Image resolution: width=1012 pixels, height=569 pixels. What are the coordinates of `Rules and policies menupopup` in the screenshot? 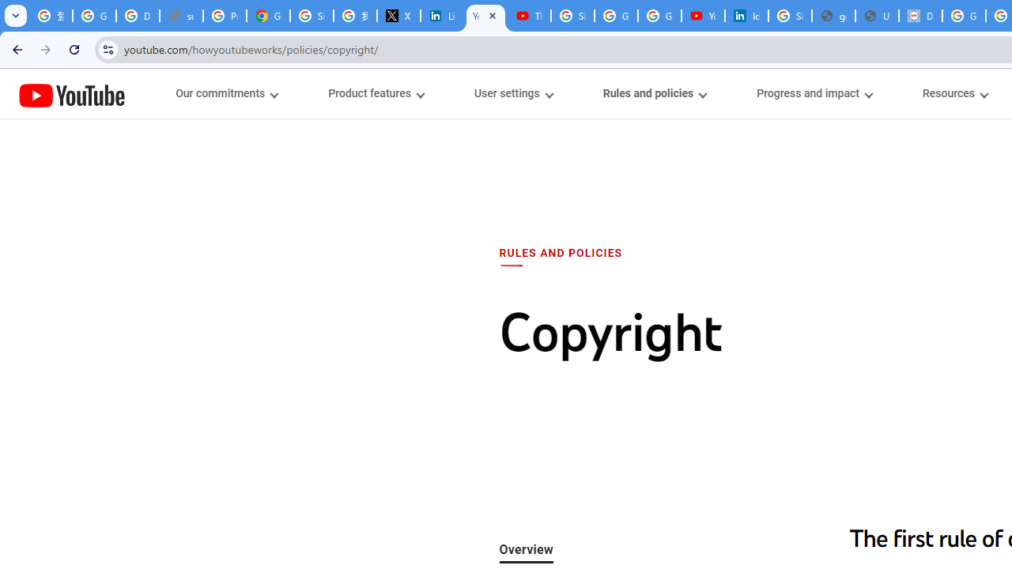 It's located at (654, 93).